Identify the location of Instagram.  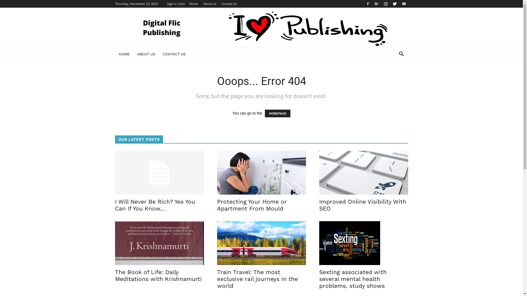
(386, 4).